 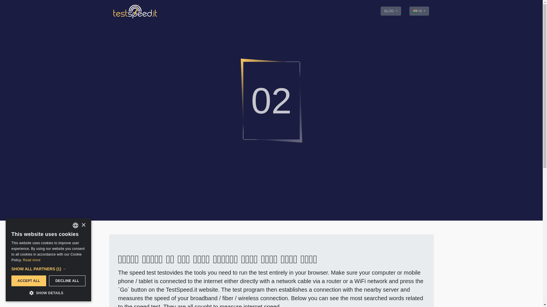 I want to click on HI, so click(x=419, y=11).